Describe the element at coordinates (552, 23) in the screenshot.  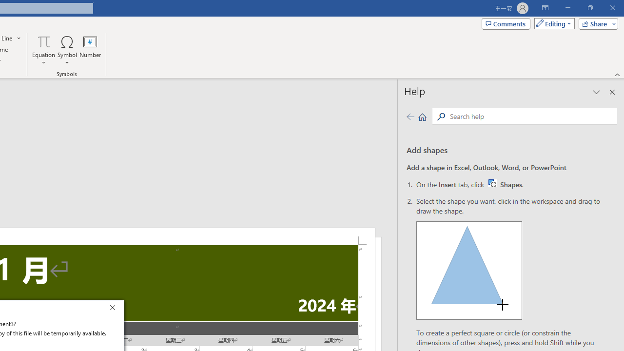
I see `Mode` at that location.